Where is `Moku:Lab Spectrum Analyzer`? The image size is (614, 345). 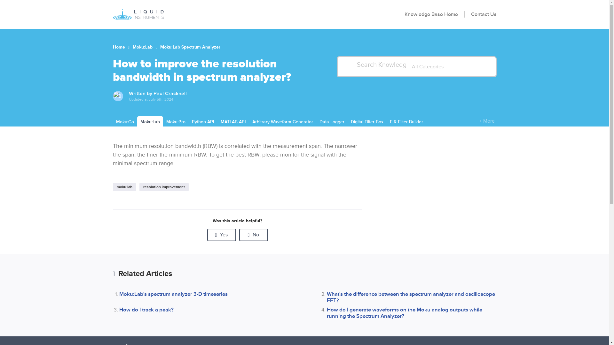 Moku:Lab Spectrum Analyzer is located at coordinates (190, 47).